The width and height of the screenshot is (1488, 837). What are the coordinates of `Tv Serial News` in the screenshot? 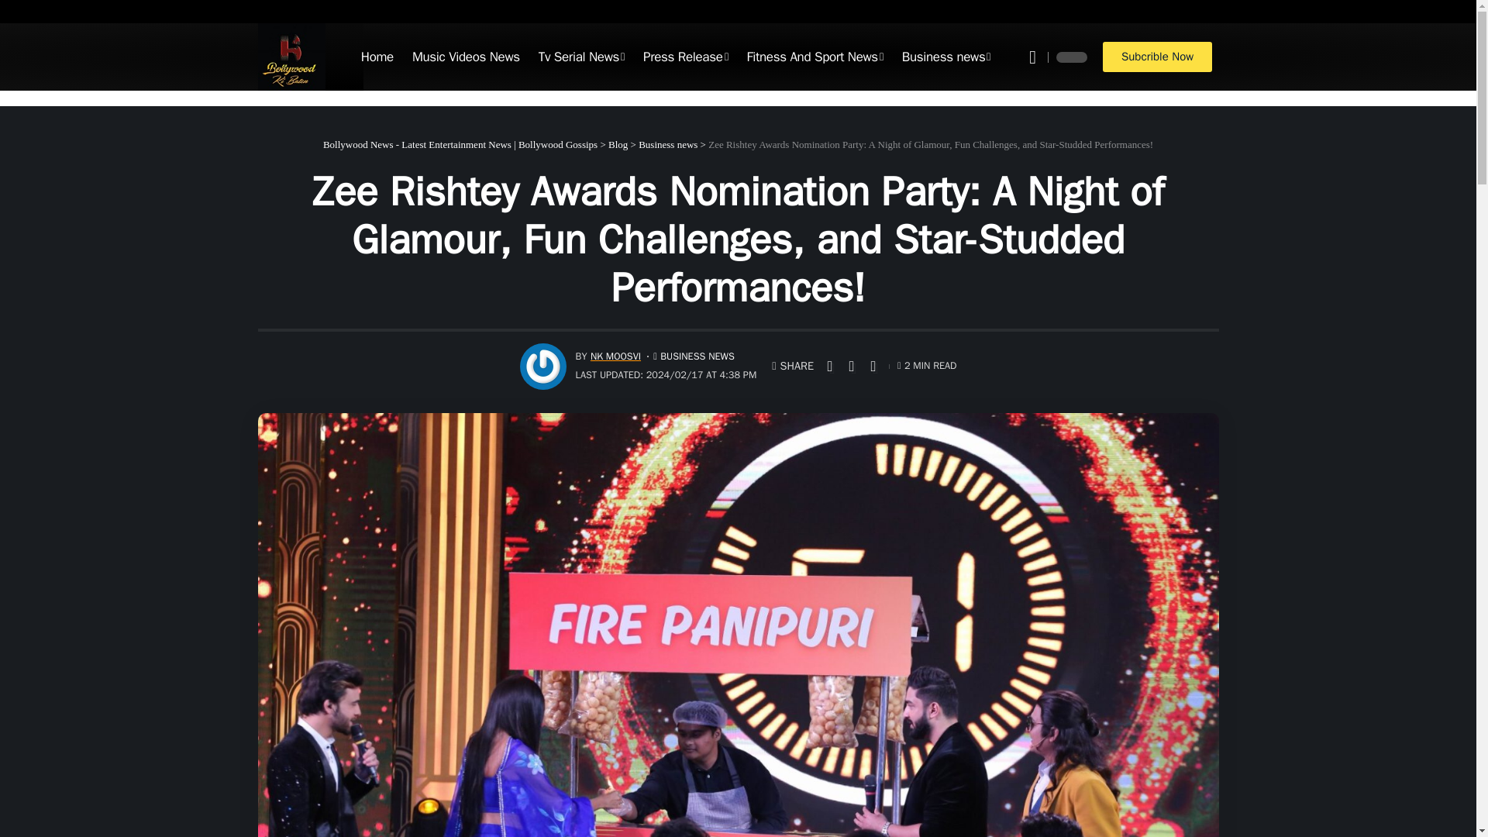 It's located at (581, 57).